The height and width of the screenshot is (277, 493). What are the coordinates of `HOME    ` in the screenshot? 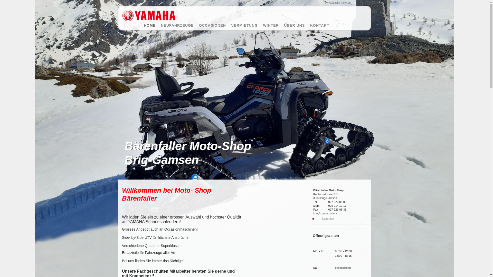 It's located at (152, 25).